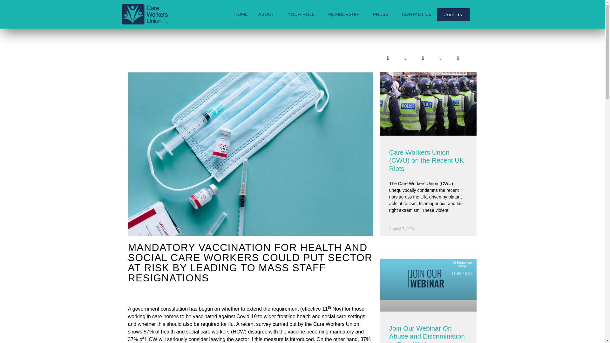  Describe the element at coordinates (453, 14) in the screenshot. I see `Join us` at that location.